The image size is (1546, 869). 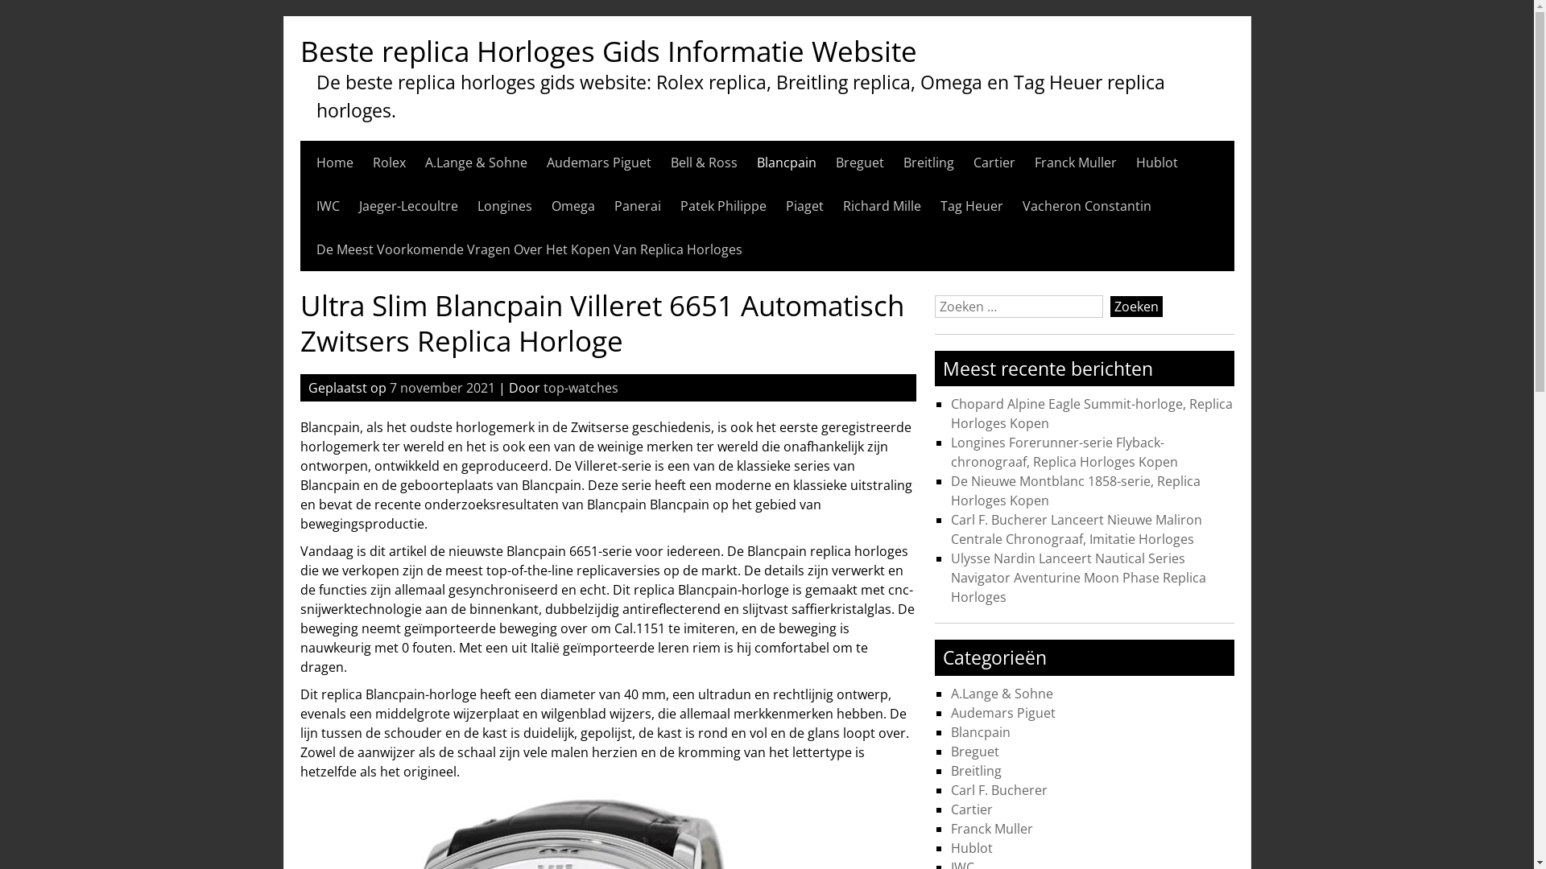 What do you see at coordinates (704, 163) in the screenshot?
I see `Bell & Ross` at bounding box center [704, 163].